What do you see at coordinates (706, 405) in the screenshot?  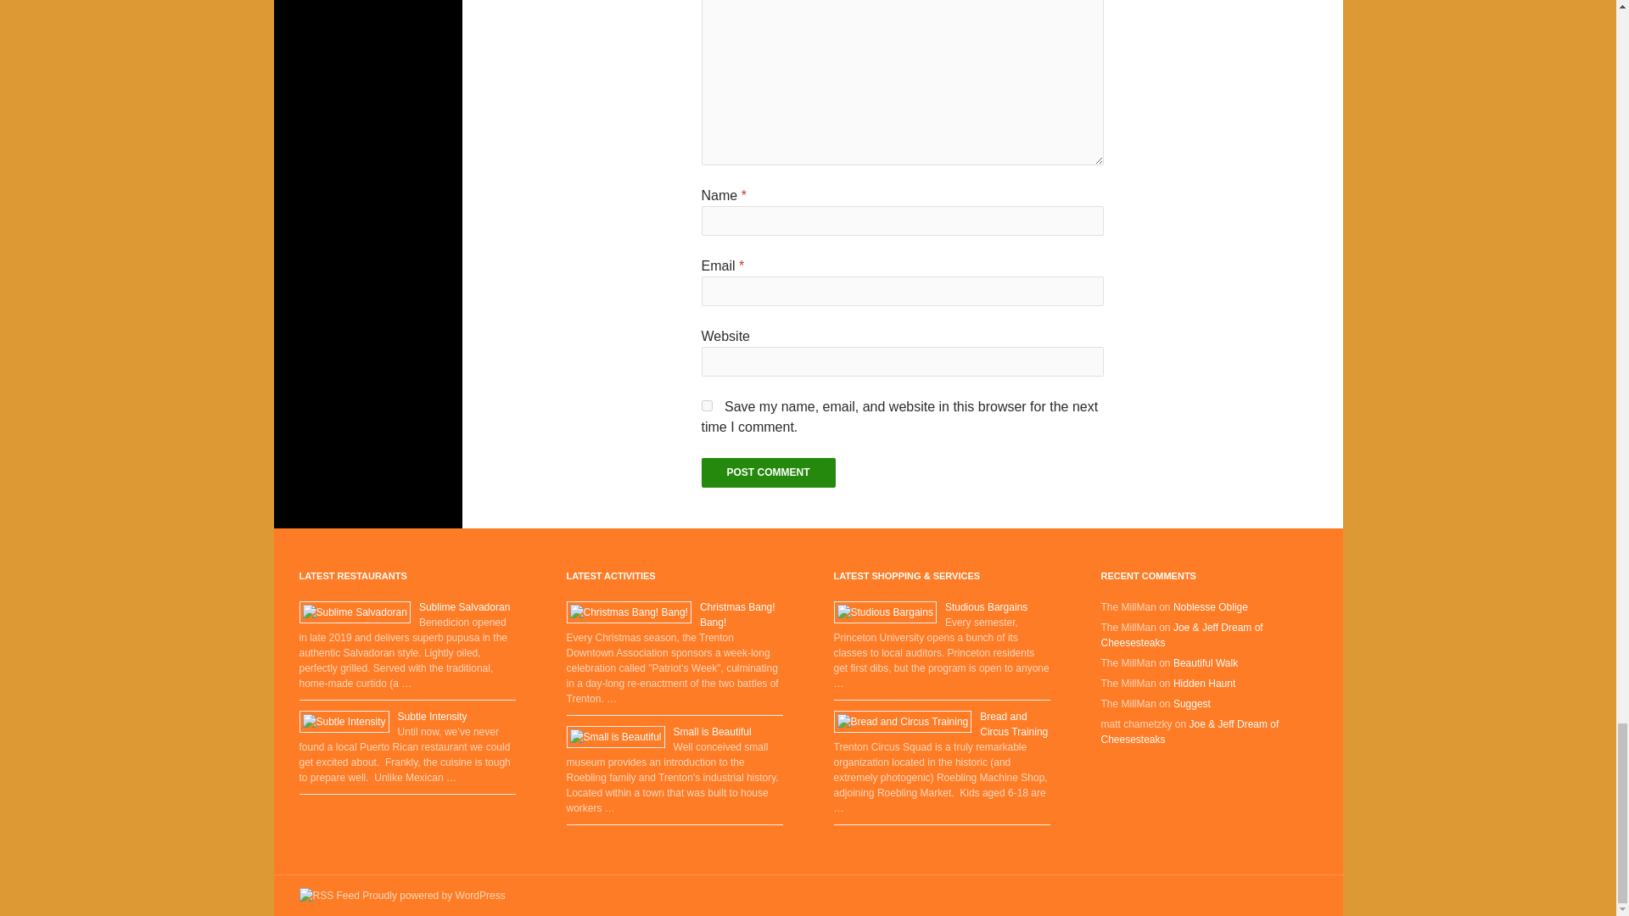 I see `yes` at bounding box center [706, 405].